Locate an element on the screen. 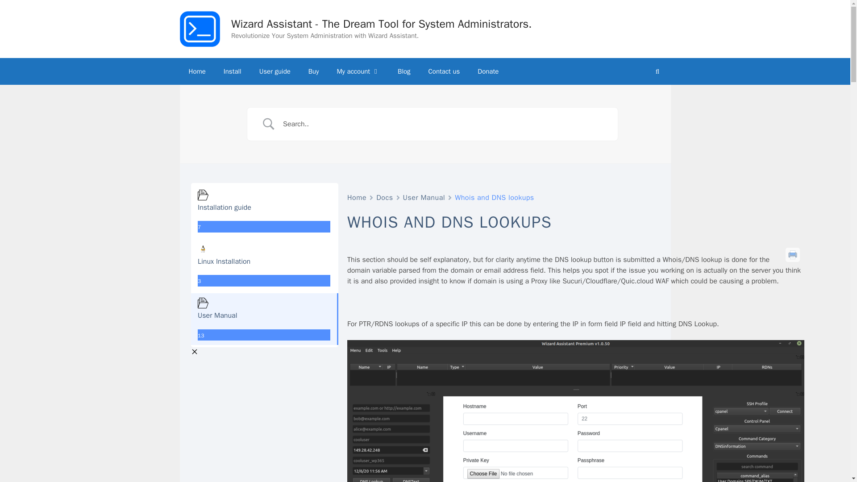  Wizard Assistant - The Dream Tool for System Administrators. is located at coordinates (382, 24).